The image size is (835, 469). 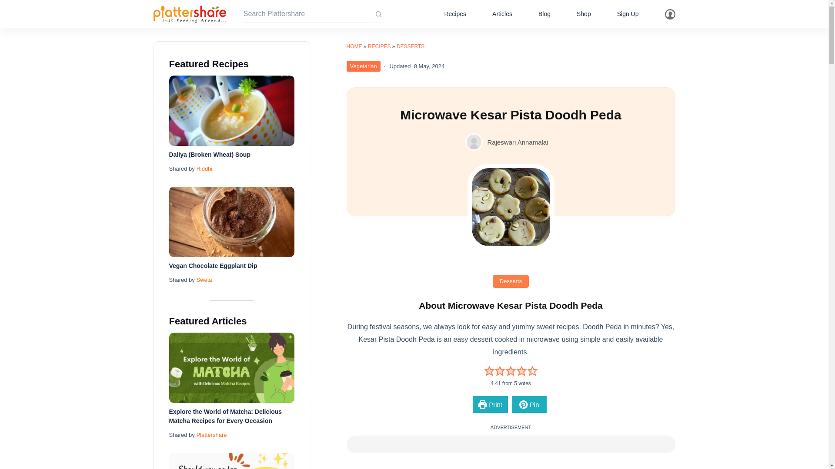 What do you see at coordinates (628, 14) in the screenshot?
I see `Sign Up` at bounding box center [628, 14].